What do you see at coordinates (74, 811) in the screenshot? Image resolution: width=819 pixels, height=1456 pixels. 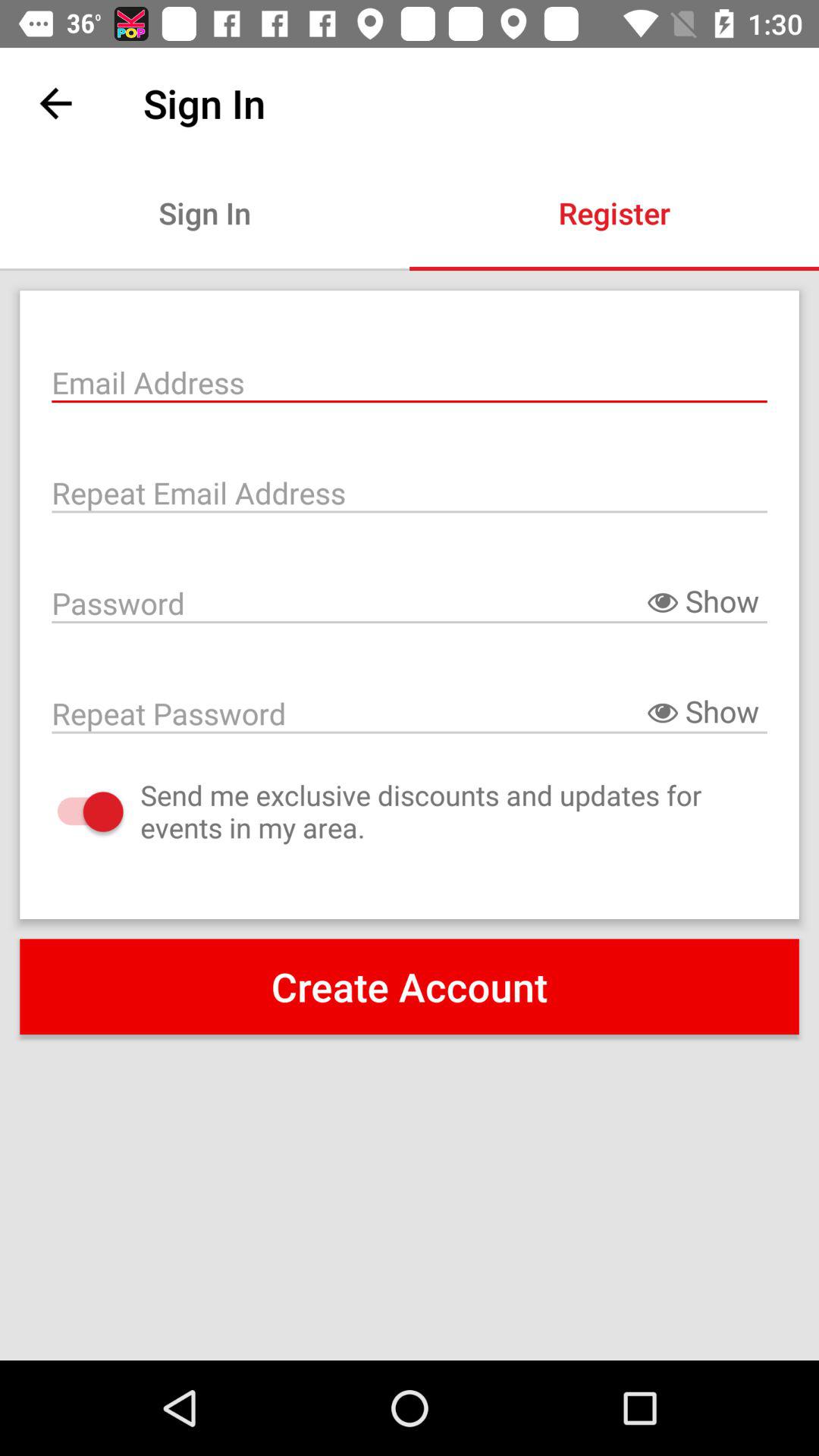 I see `select the icon next to the send me exclusive` at bounding box center [74, 811].